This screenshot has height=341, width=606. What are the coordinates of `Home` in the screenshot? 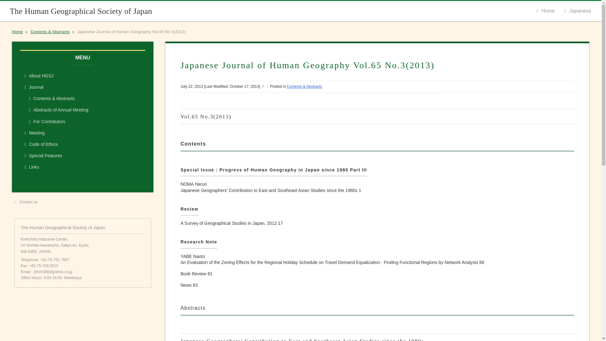 It's located at (545, 11).